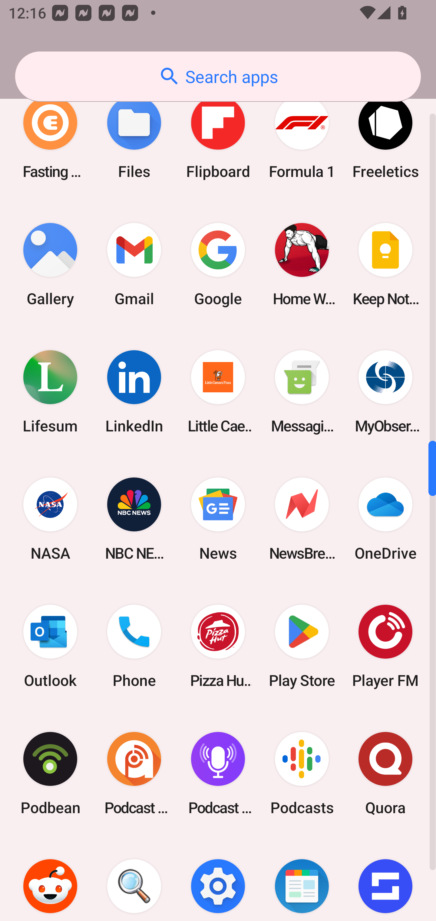 The height and width of the screenshot is (921, 436). Describe the element at coordinates (218, 647) in the screenshot. I see `Pizza Hut HK & Macau` at that location.